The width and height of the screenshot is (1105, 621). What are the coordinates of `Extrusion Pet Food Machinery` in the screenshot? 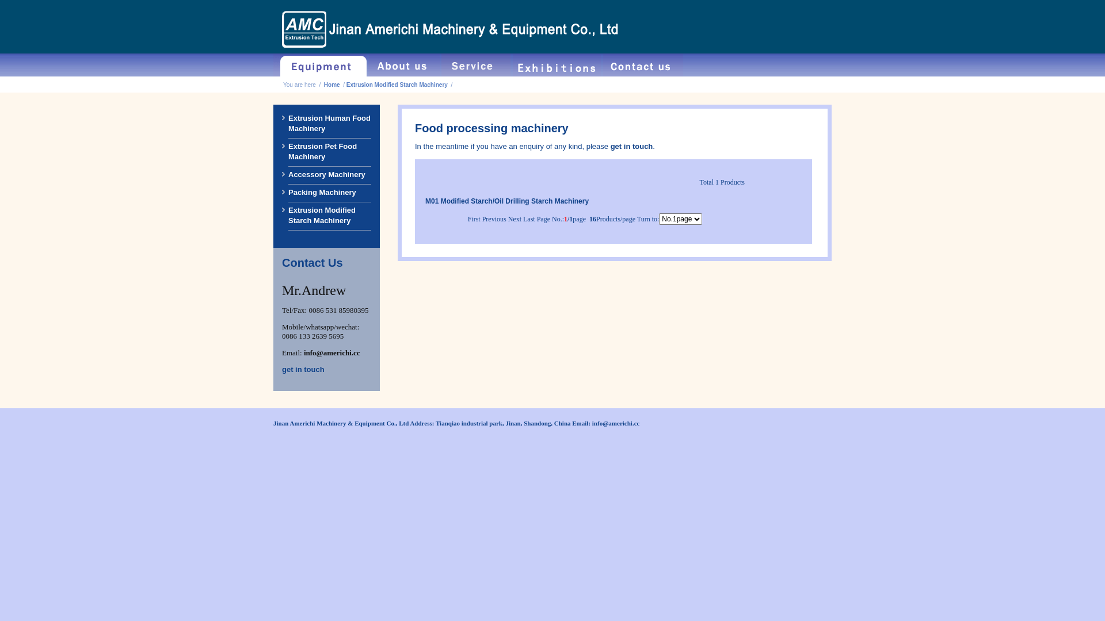 It's located at (322, 152).